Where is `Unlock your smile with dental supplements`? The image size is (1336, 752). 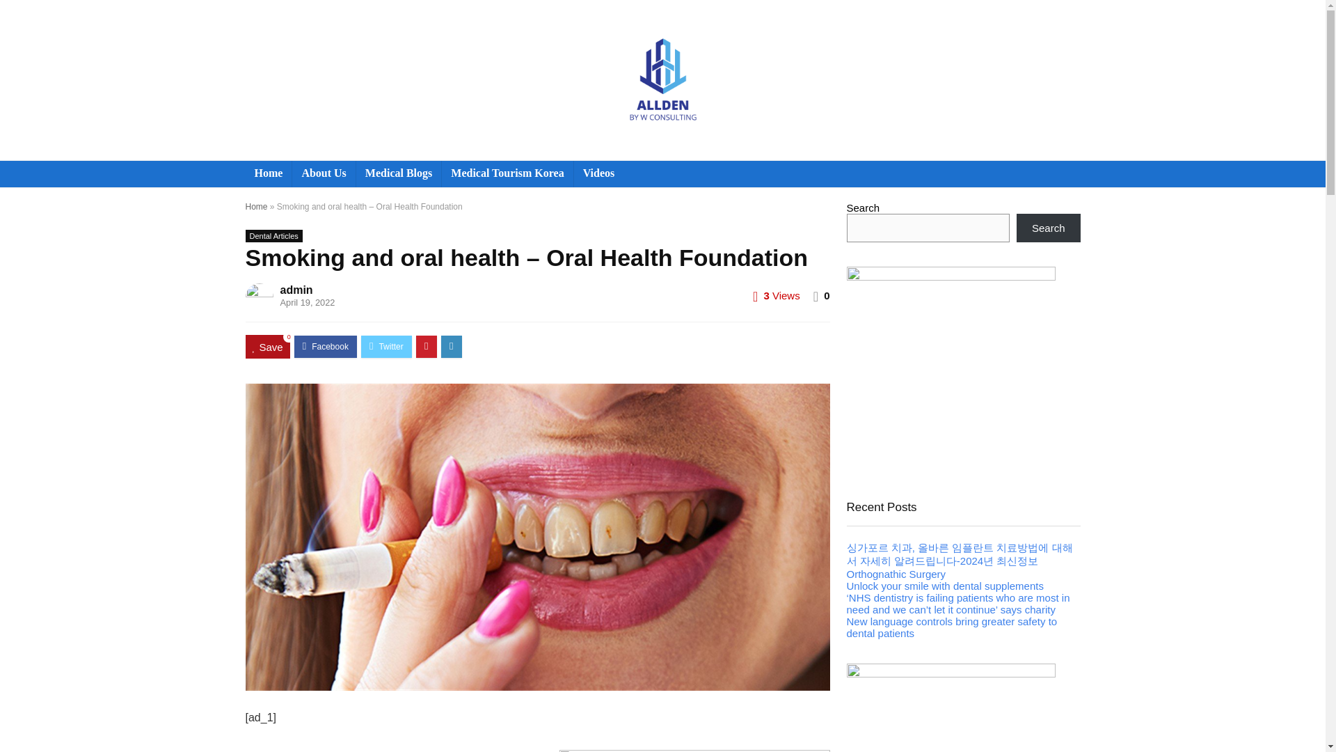
Unlock your smile with dental supplements is located at coordinates (944, 585).